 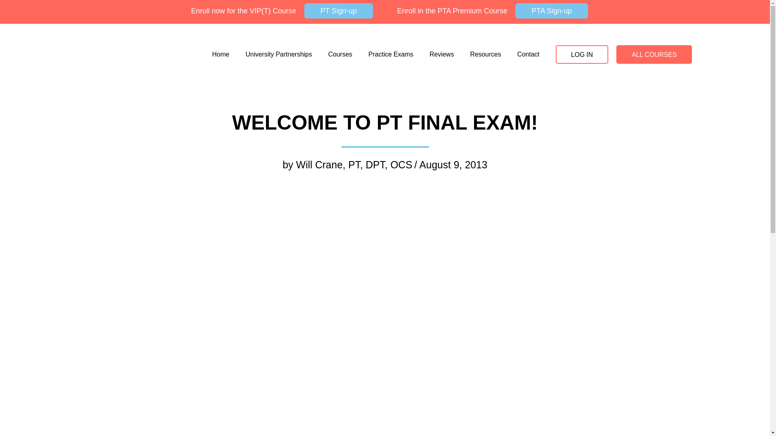 What do you see at coordinates (654, 54) in the screenshot?
I see `ALL COURSES` at bounding box center [654, 54].